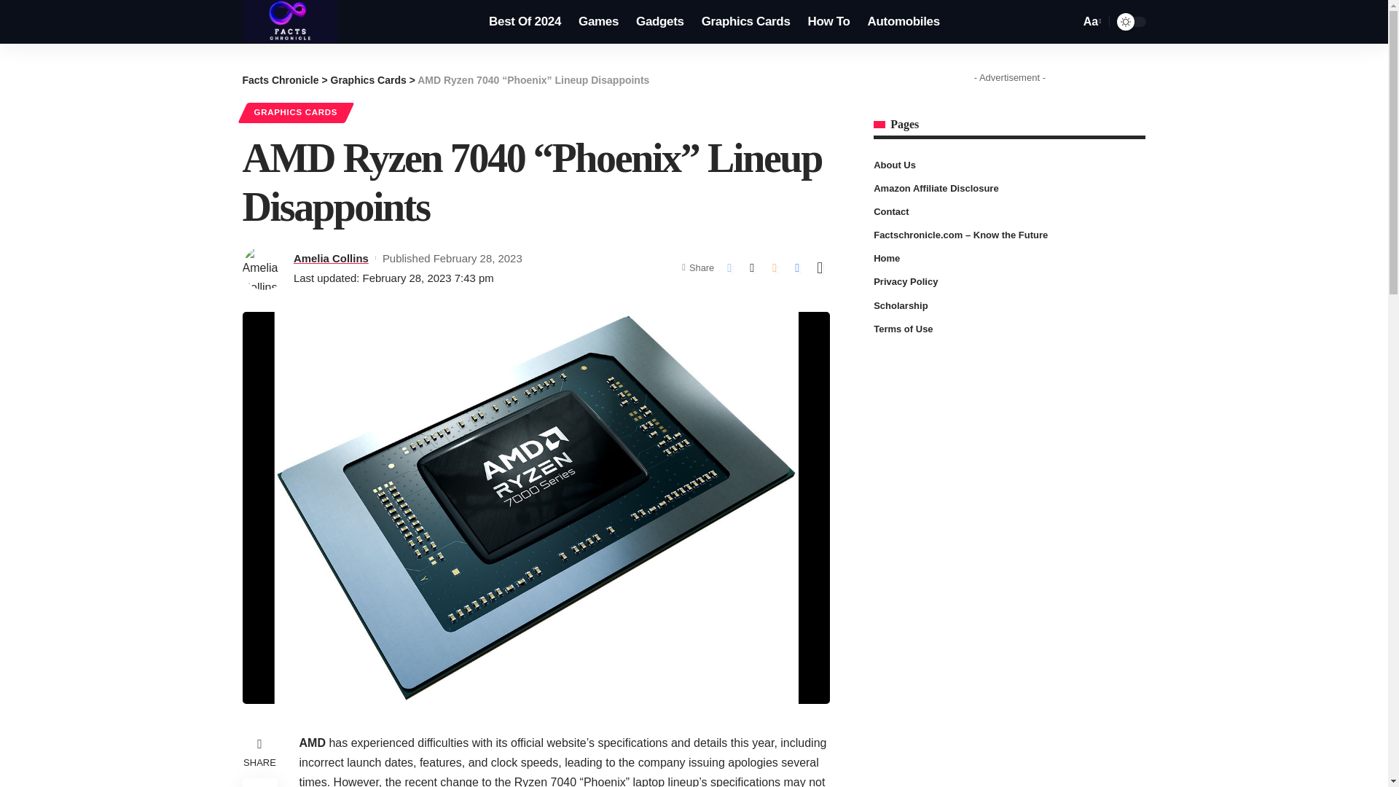  I want to click on How To, so click(828, 22).